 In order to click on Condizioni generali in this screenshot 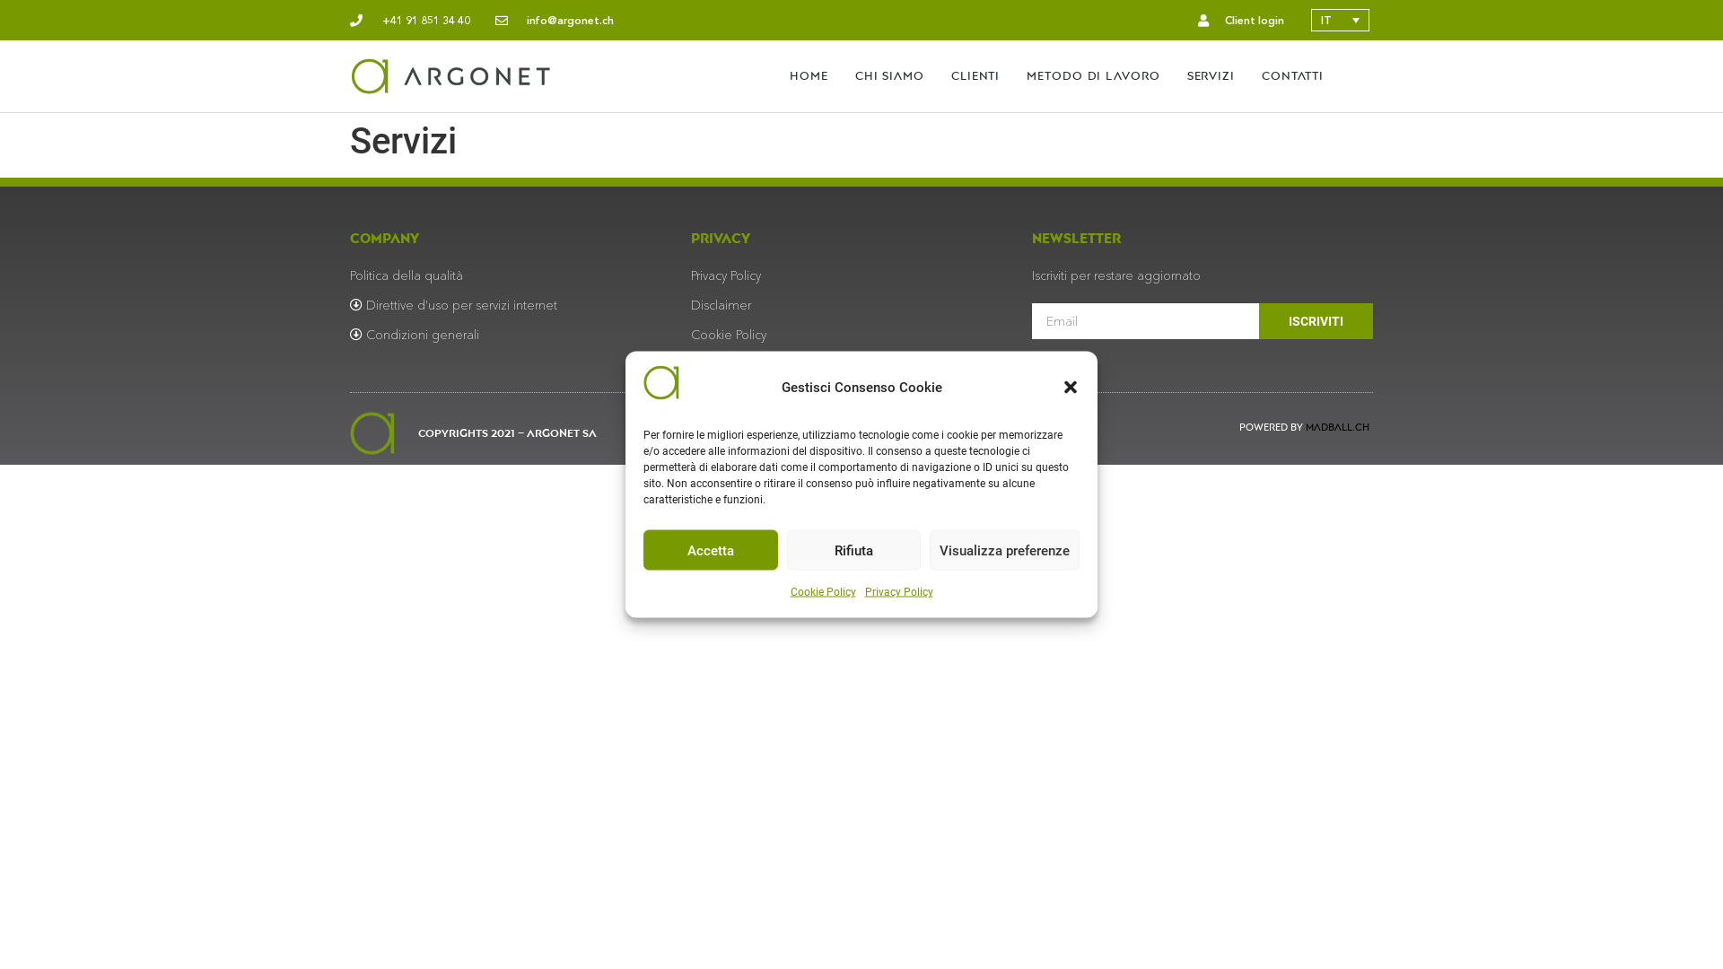, I will do `click(415, 335)`.